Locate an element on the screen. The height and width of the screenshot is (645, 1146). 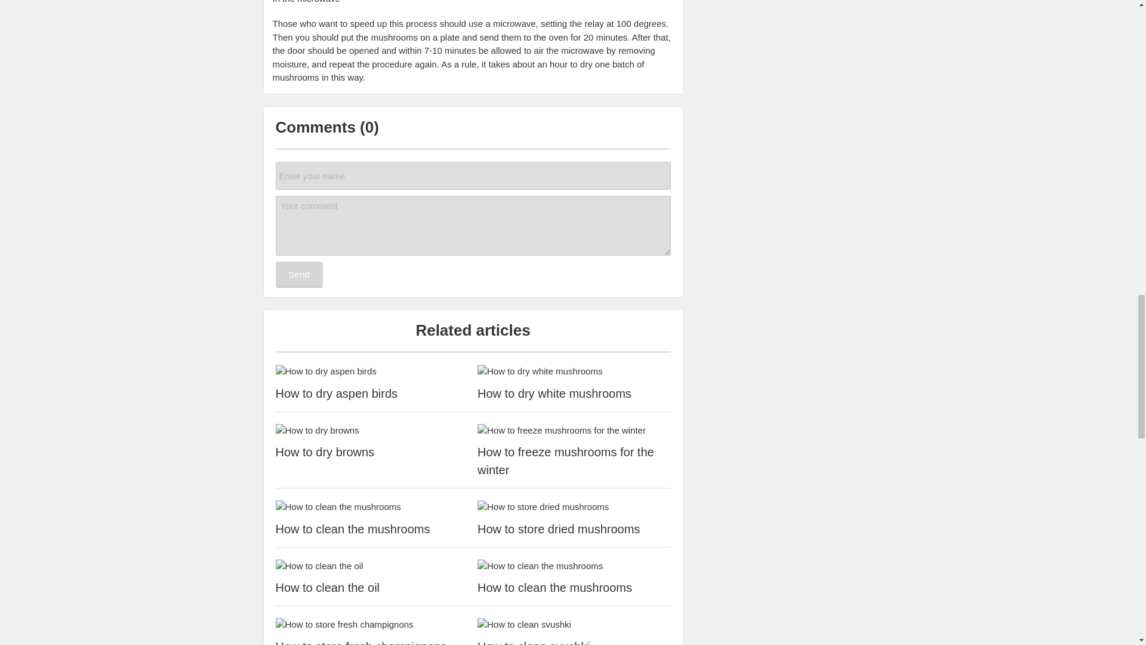
How to clean the oil is located at coordinates (372, 566).